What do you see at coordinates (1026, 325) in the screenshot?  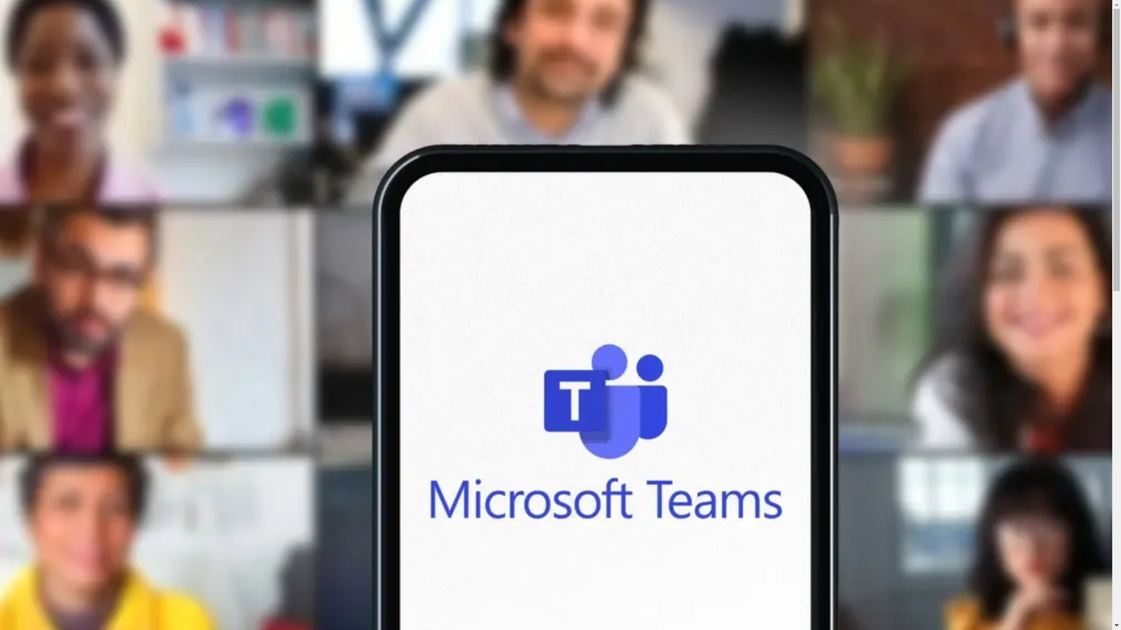 I see `Maximum Security` at bounding box center [1026, 325].